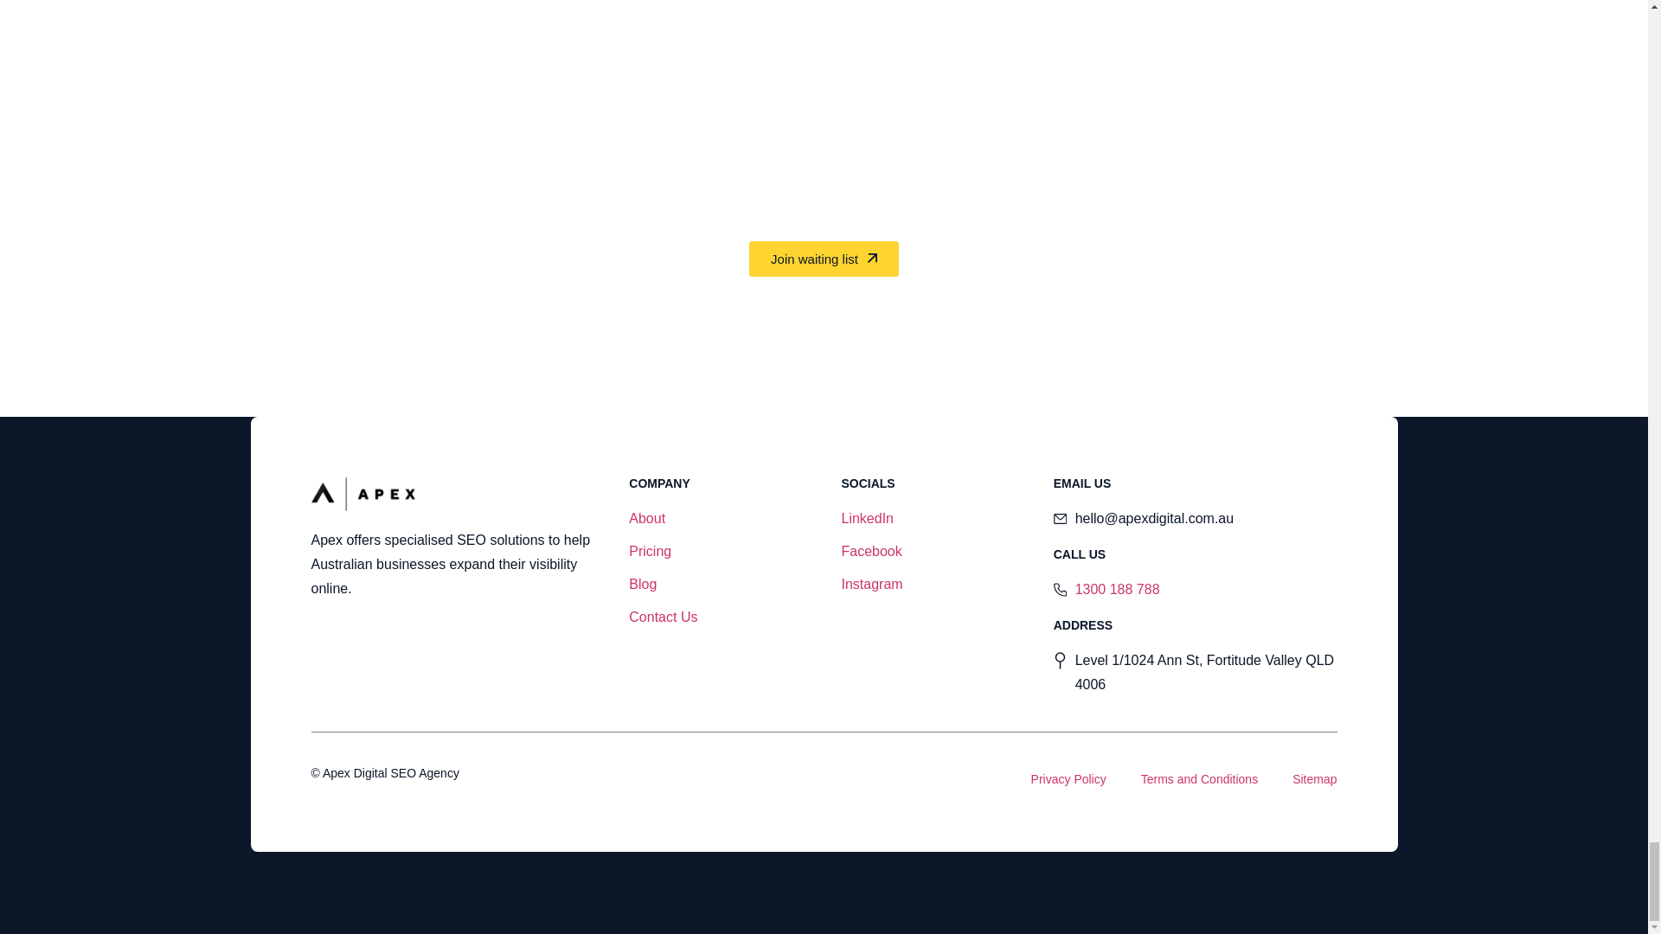 Image resolution: width=1661 pixels, height=934 pixels. I want to click on Facebook, so click(929, 552).